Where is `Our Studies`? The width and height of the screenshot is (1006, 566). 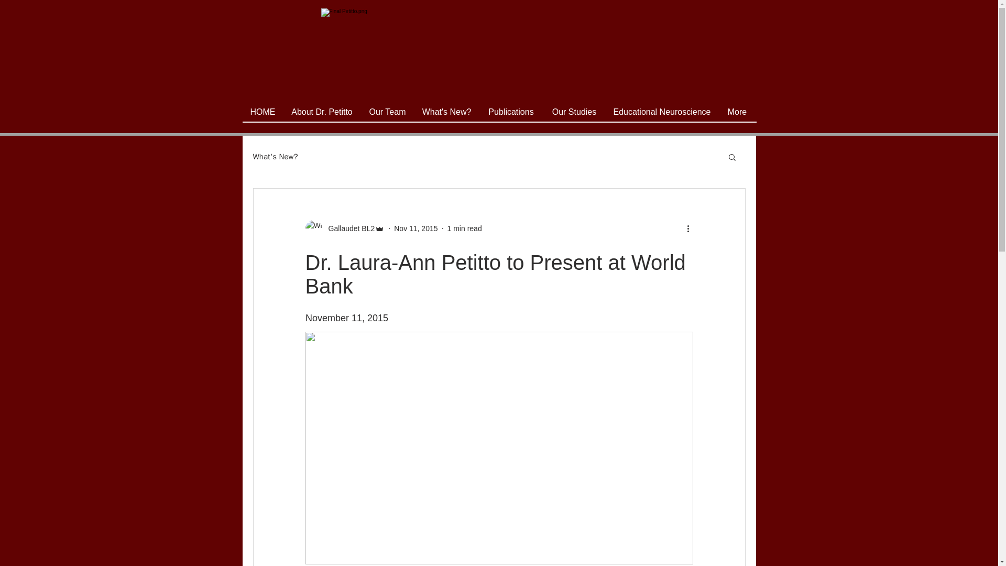
Our Studies is located at coordinates (574, 111).